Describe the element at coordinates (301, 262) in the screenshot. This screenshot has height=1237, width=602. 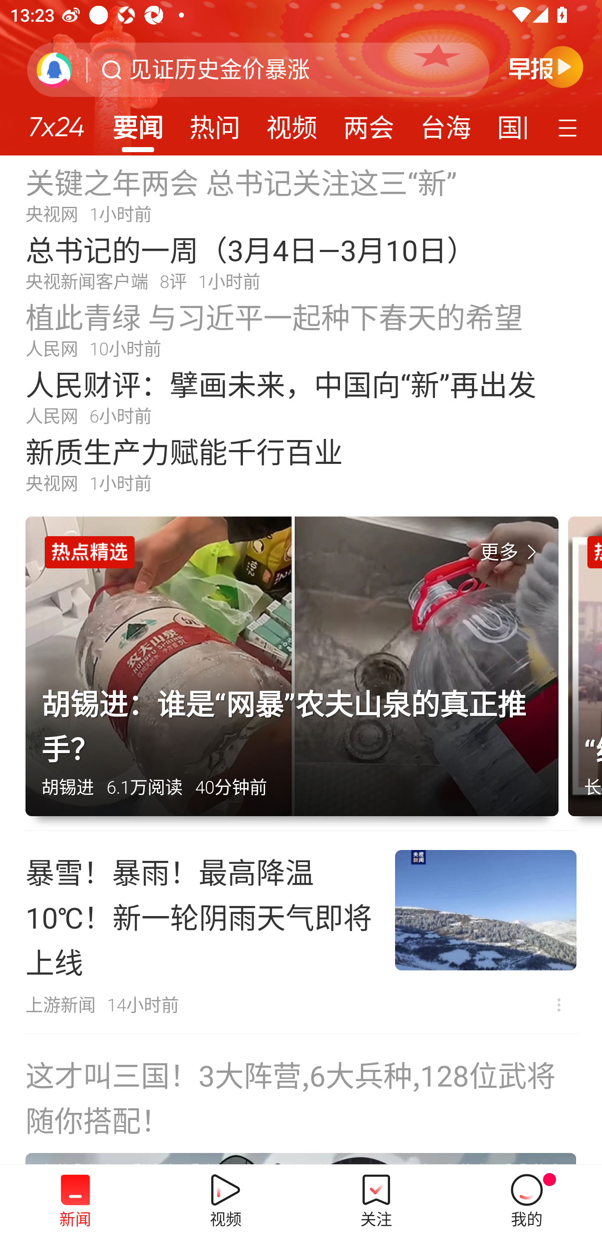
I see `总书记的一周（3月4日—3月10日） 央视新闻客户端 8评 1小时前` at that location.